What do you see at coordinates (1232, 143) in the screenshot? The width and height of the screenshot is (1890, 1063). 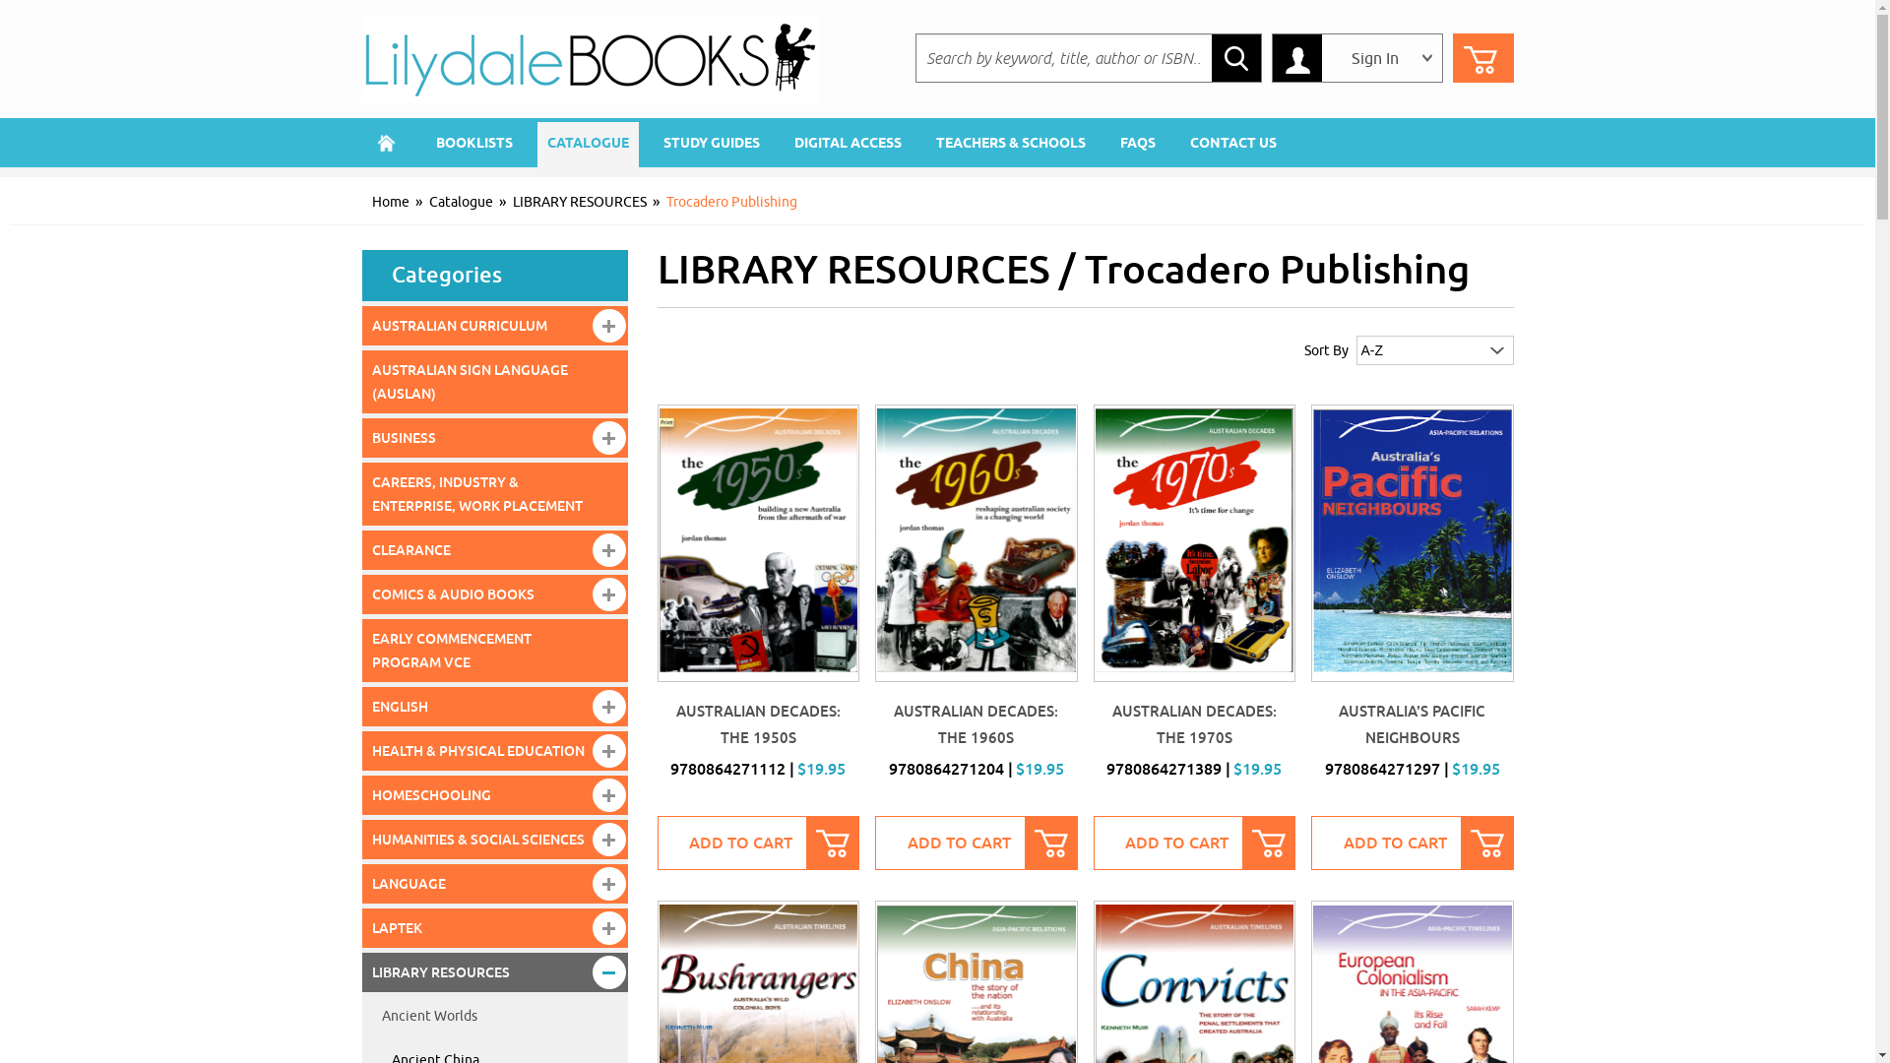 I see `CONTACT US` at bounding box center [1232, 143].